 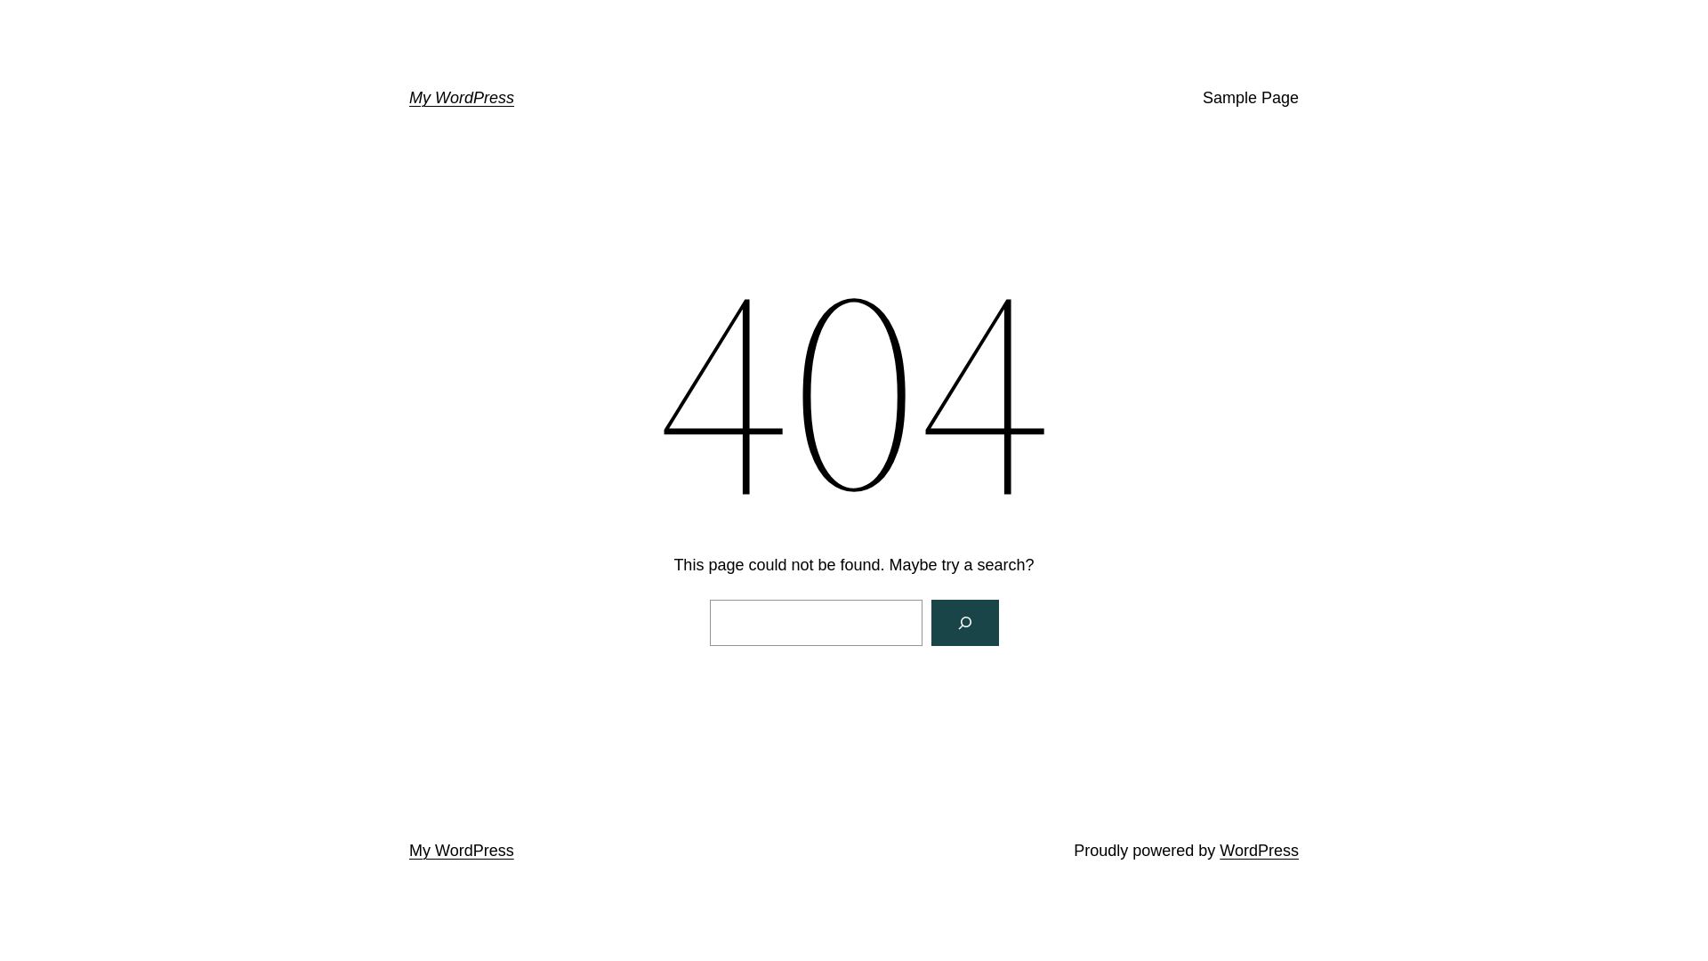 I want to click on My WordPress, so click(x=462, y=851).